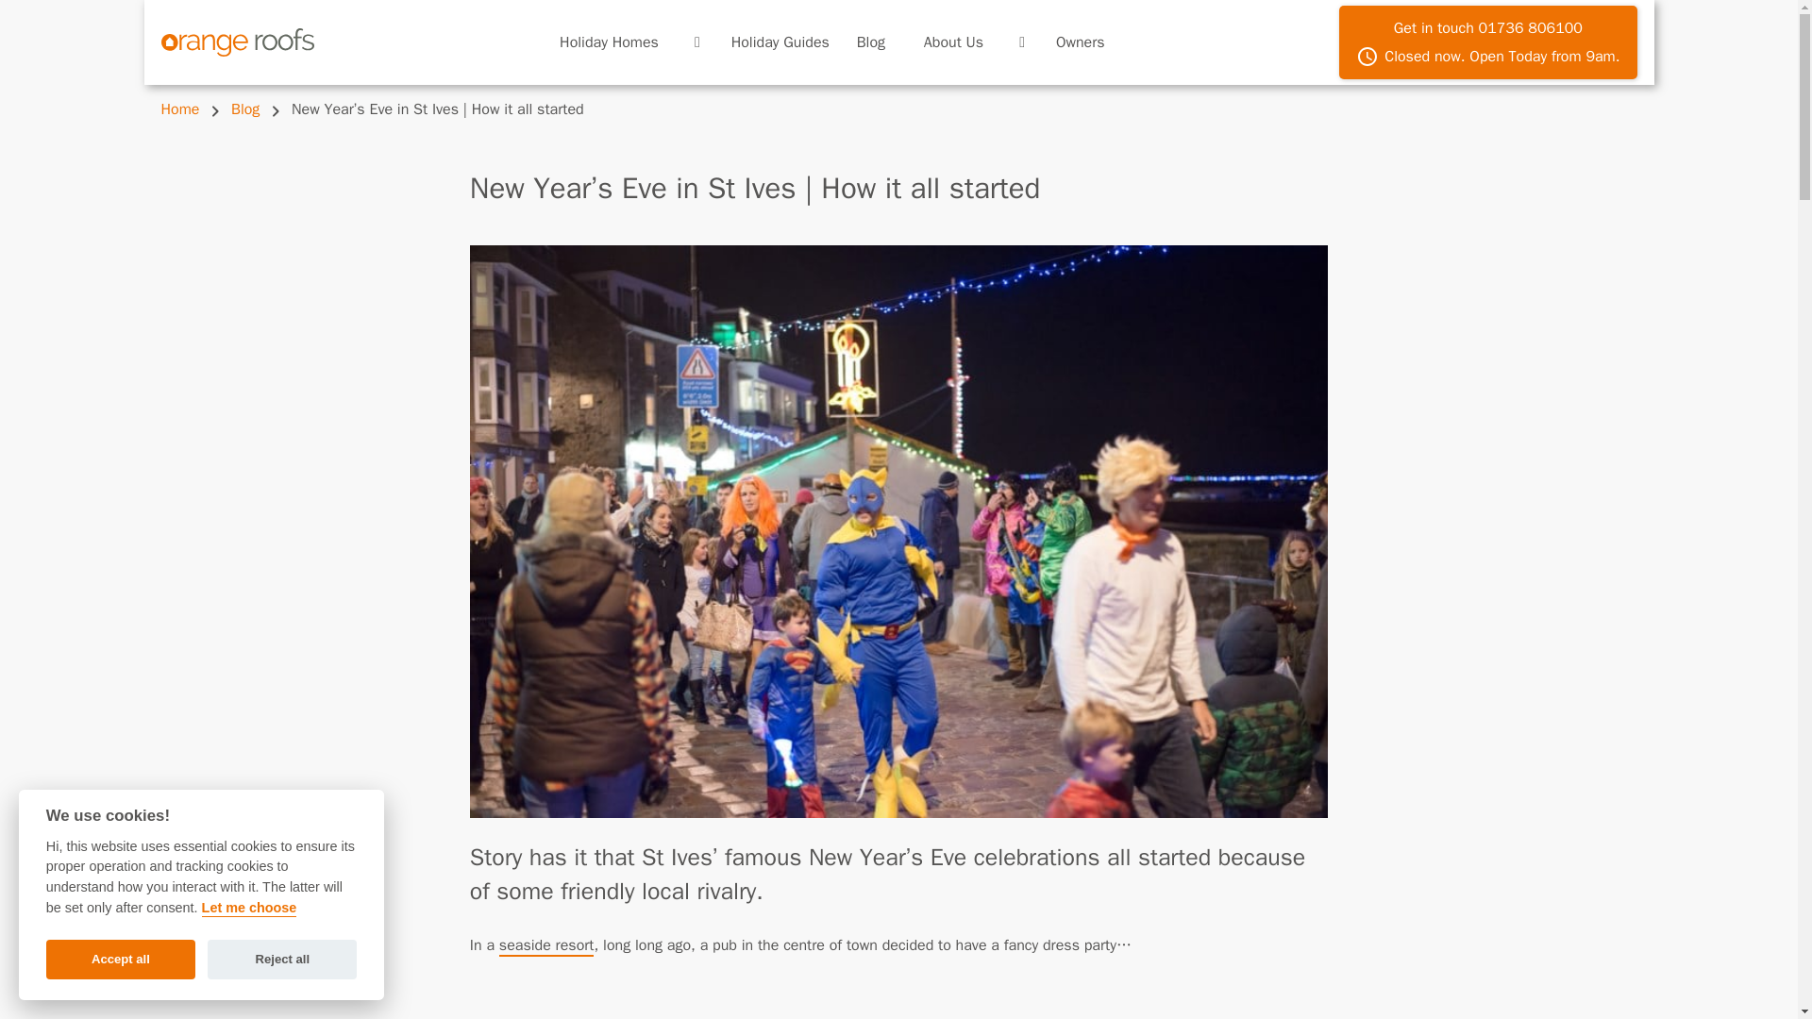  Describe the element at coordinates (1487, 42) in the screenshot. I see `About Us` at that location.